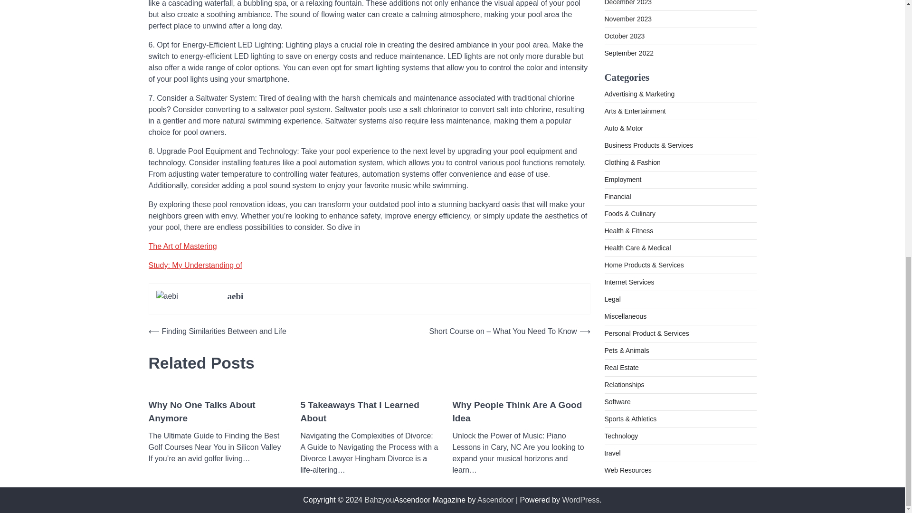 This screenshot has width=912, height=513. I want to click on The Art of Mastering, so click(182, 246).